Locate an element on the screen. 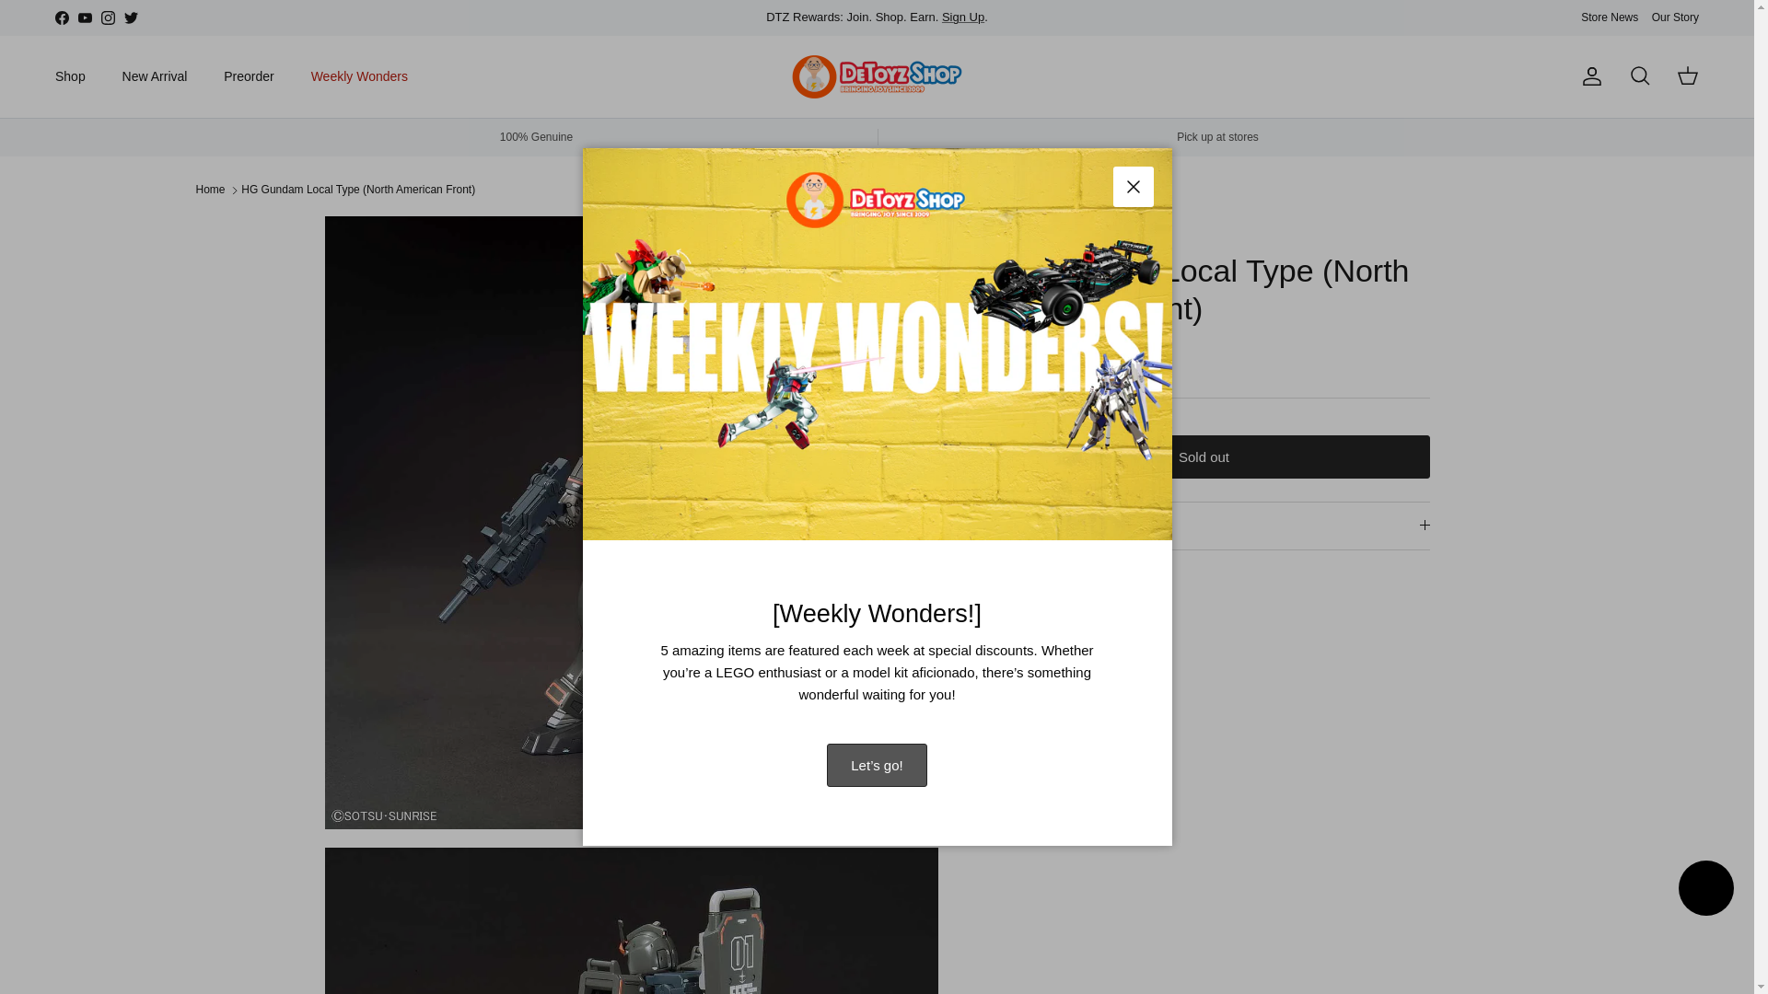  Tweet on X is located at coordinates (1024, 606).